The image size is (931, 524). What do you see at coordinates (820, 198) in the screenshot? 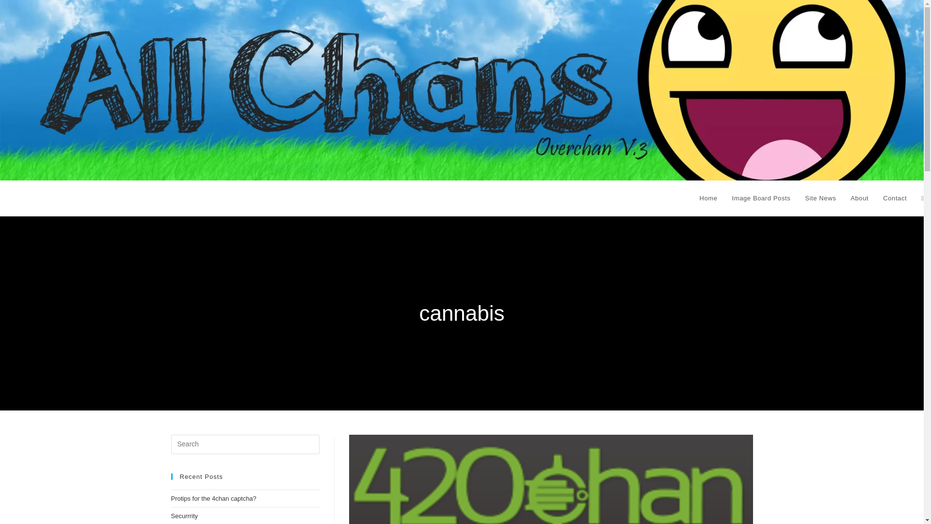
I see `Site News` at bounding box center [820, 198].